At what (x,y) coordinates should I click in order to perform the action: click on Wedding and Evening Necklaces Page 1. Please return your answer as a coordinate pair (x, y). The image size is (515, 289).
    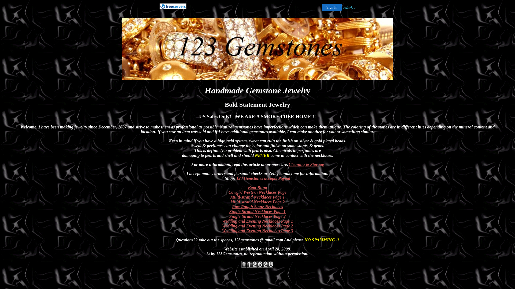
    Looking at the image, I should click on (257, 221).